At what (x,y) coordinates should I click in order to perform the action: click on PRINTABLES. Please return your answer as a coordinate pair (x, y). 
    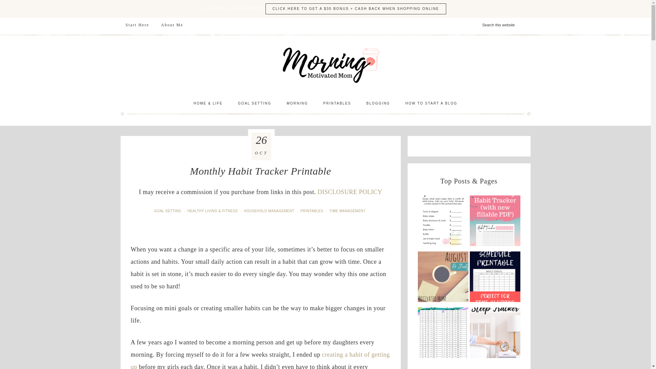
    Looking at the image, I should click on (337, 103).